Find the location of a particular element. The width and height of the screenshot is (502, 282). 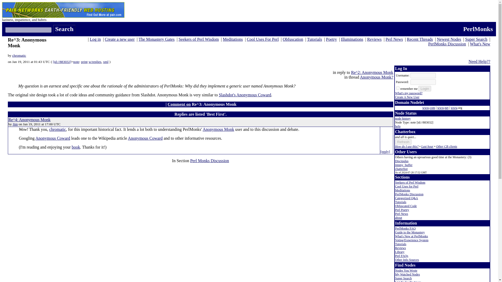

xml is located at coordinates (106, 62).